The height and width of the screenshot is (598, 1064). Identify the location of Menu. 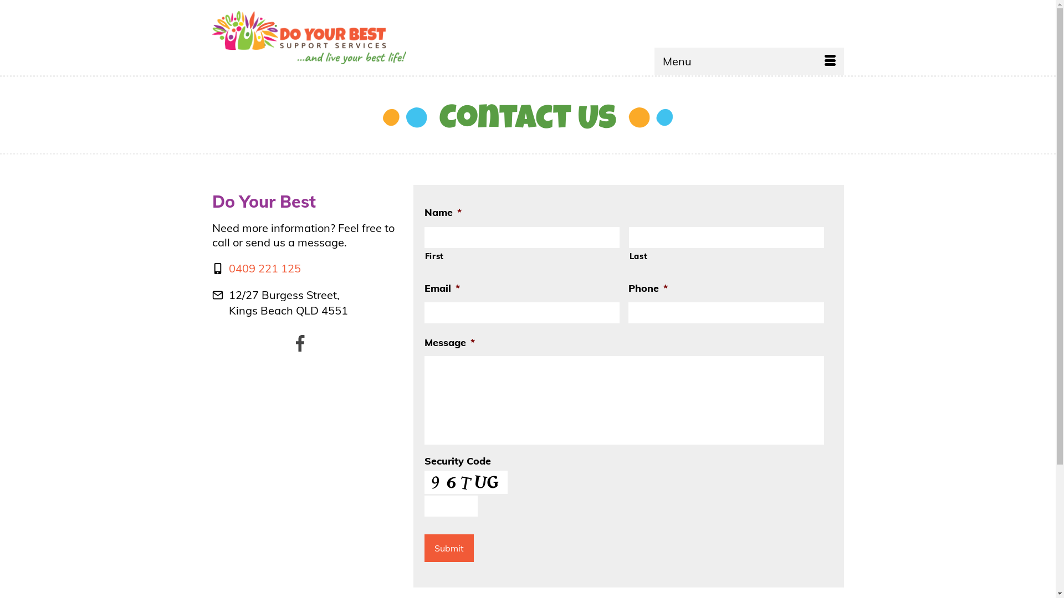
(749, 61).